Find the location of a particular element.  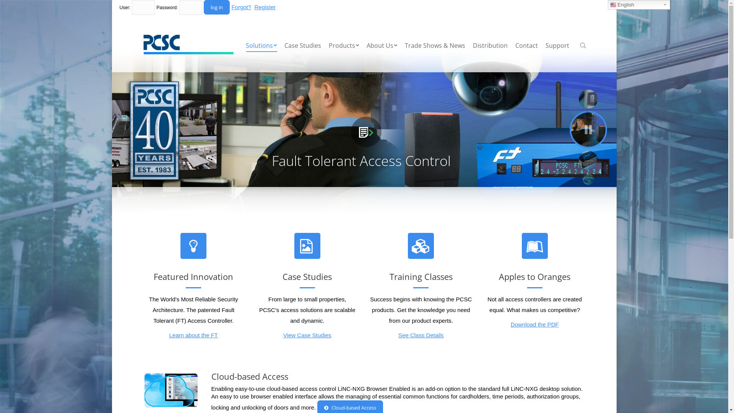

Support is located at coordinates (557, 46).